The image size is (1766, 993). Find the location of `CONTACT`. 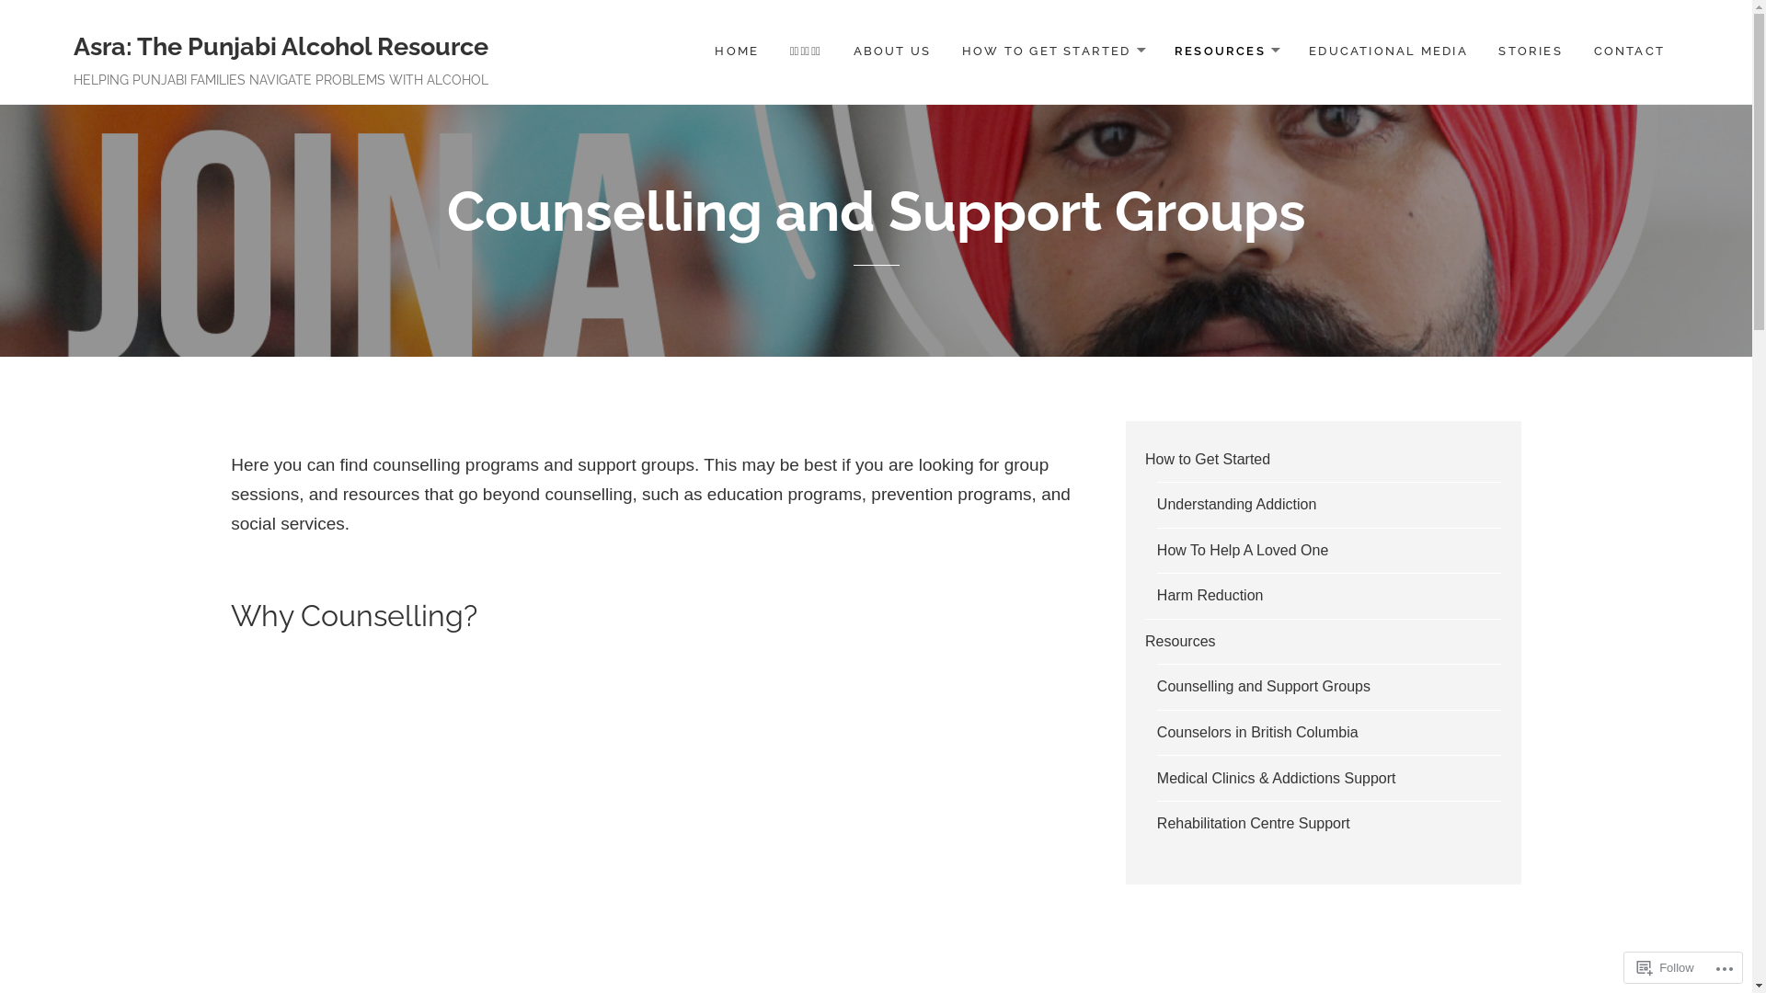

CONTACT is located at coordinates (1630, 51).